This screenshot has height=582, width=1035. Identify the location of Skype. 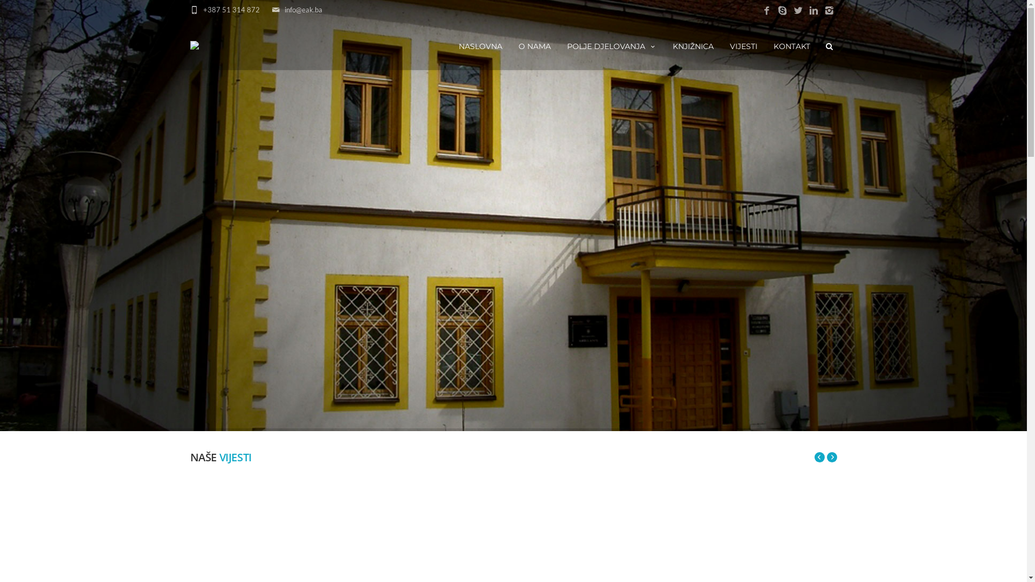
(782, 11).